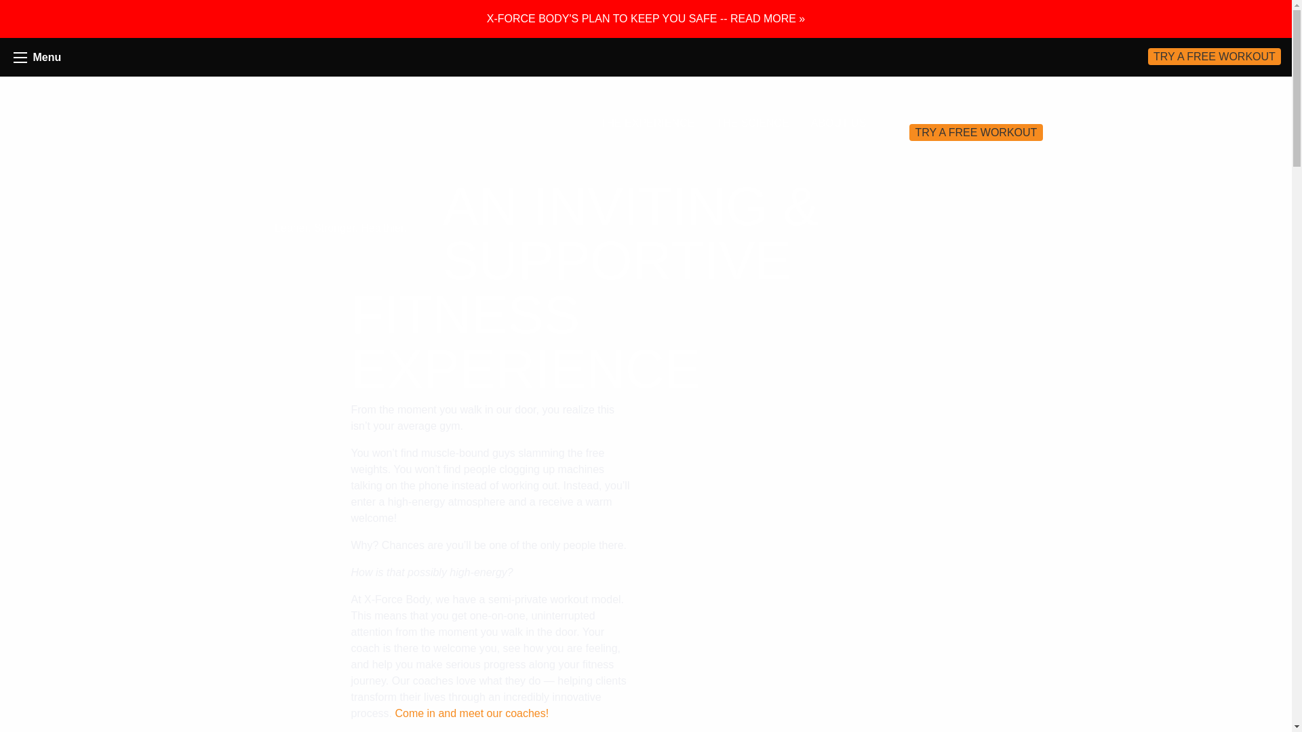  I want to click on THE EXPERIENCE, so click(647, 123).